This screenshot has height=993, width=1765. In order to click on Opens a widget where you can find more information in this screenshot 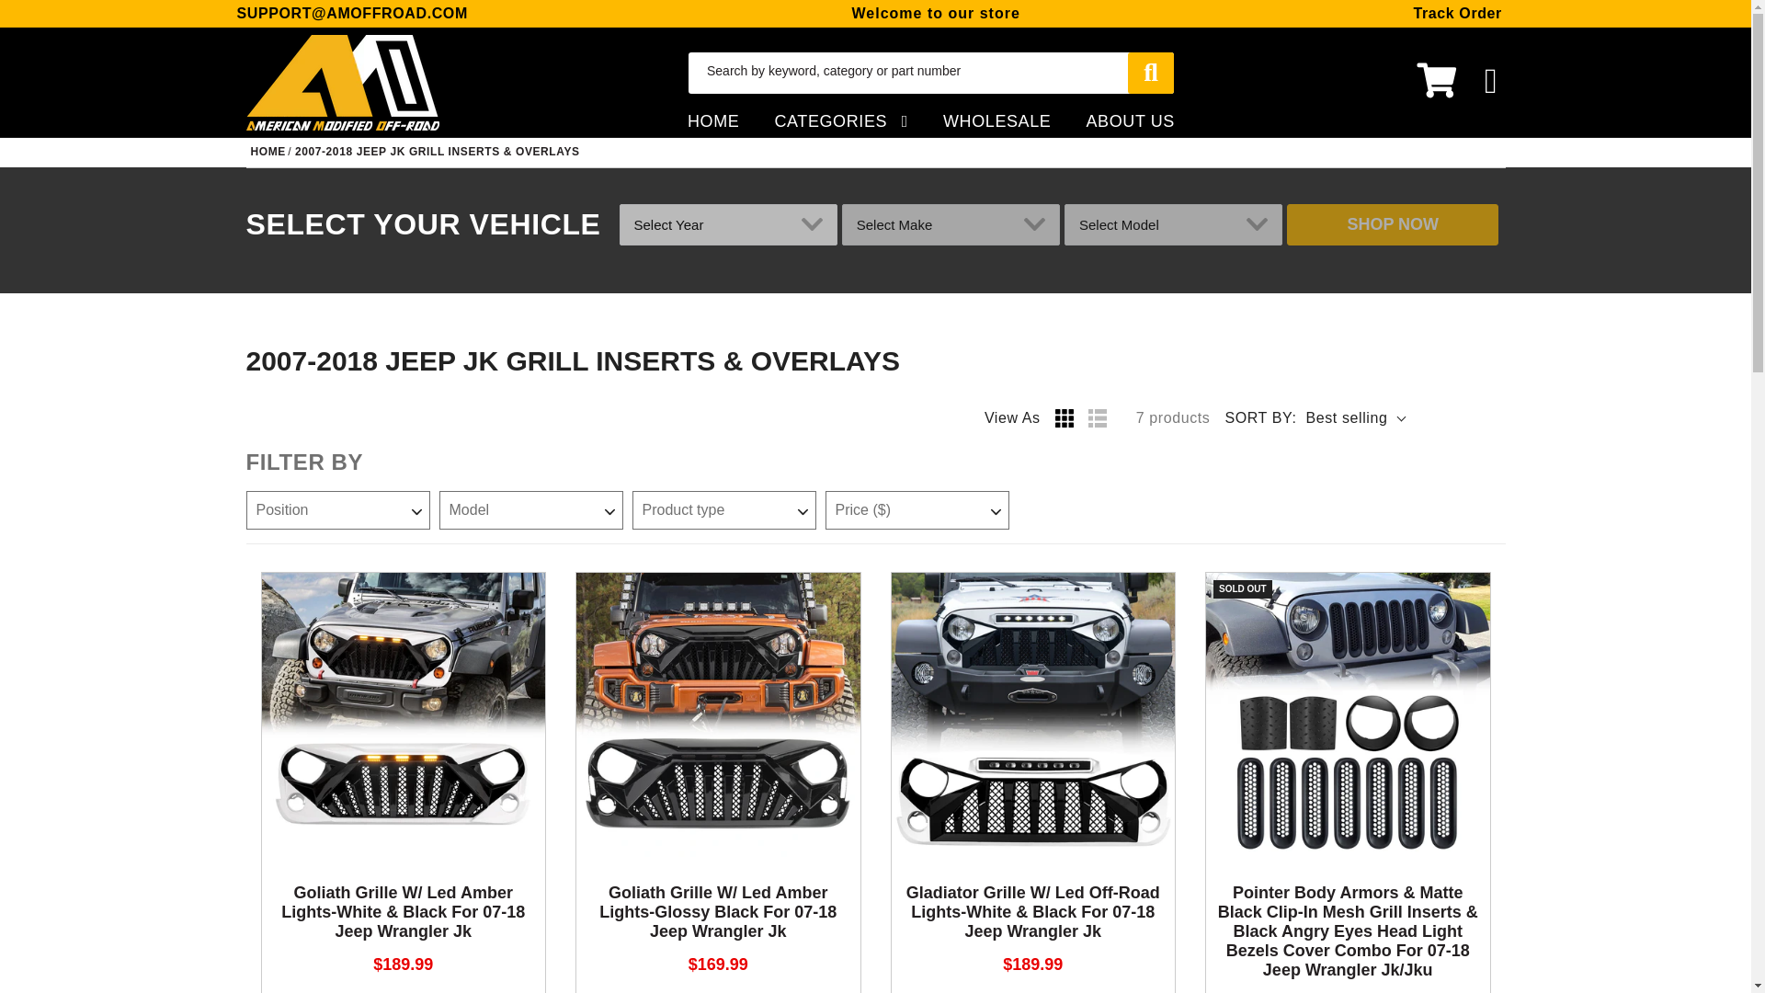, I will do `click(1668, 960)`.